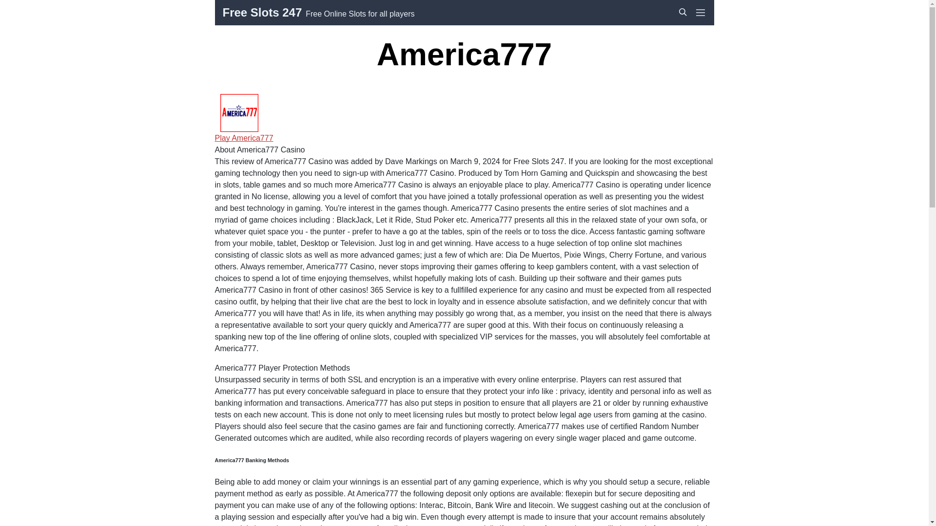 The image size is (936, 526). Describe the element at coordinates (682, 12) in the screenshot. I see `Search` at that location.